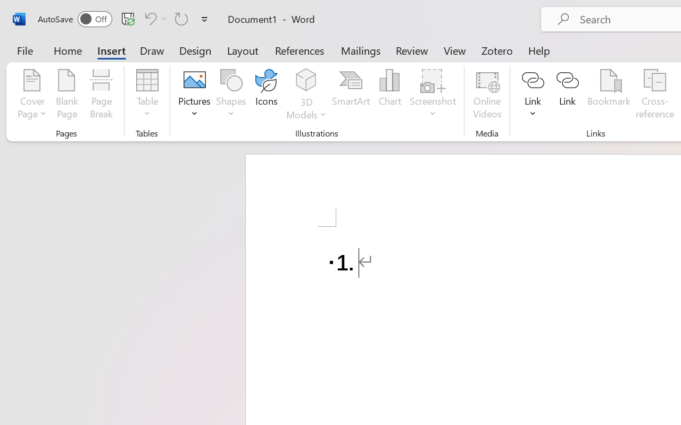 This screenshot has width=681, height=425. Describe the element at coordinates (389, 96) in the screenshot. I see `Chart...` at that location.